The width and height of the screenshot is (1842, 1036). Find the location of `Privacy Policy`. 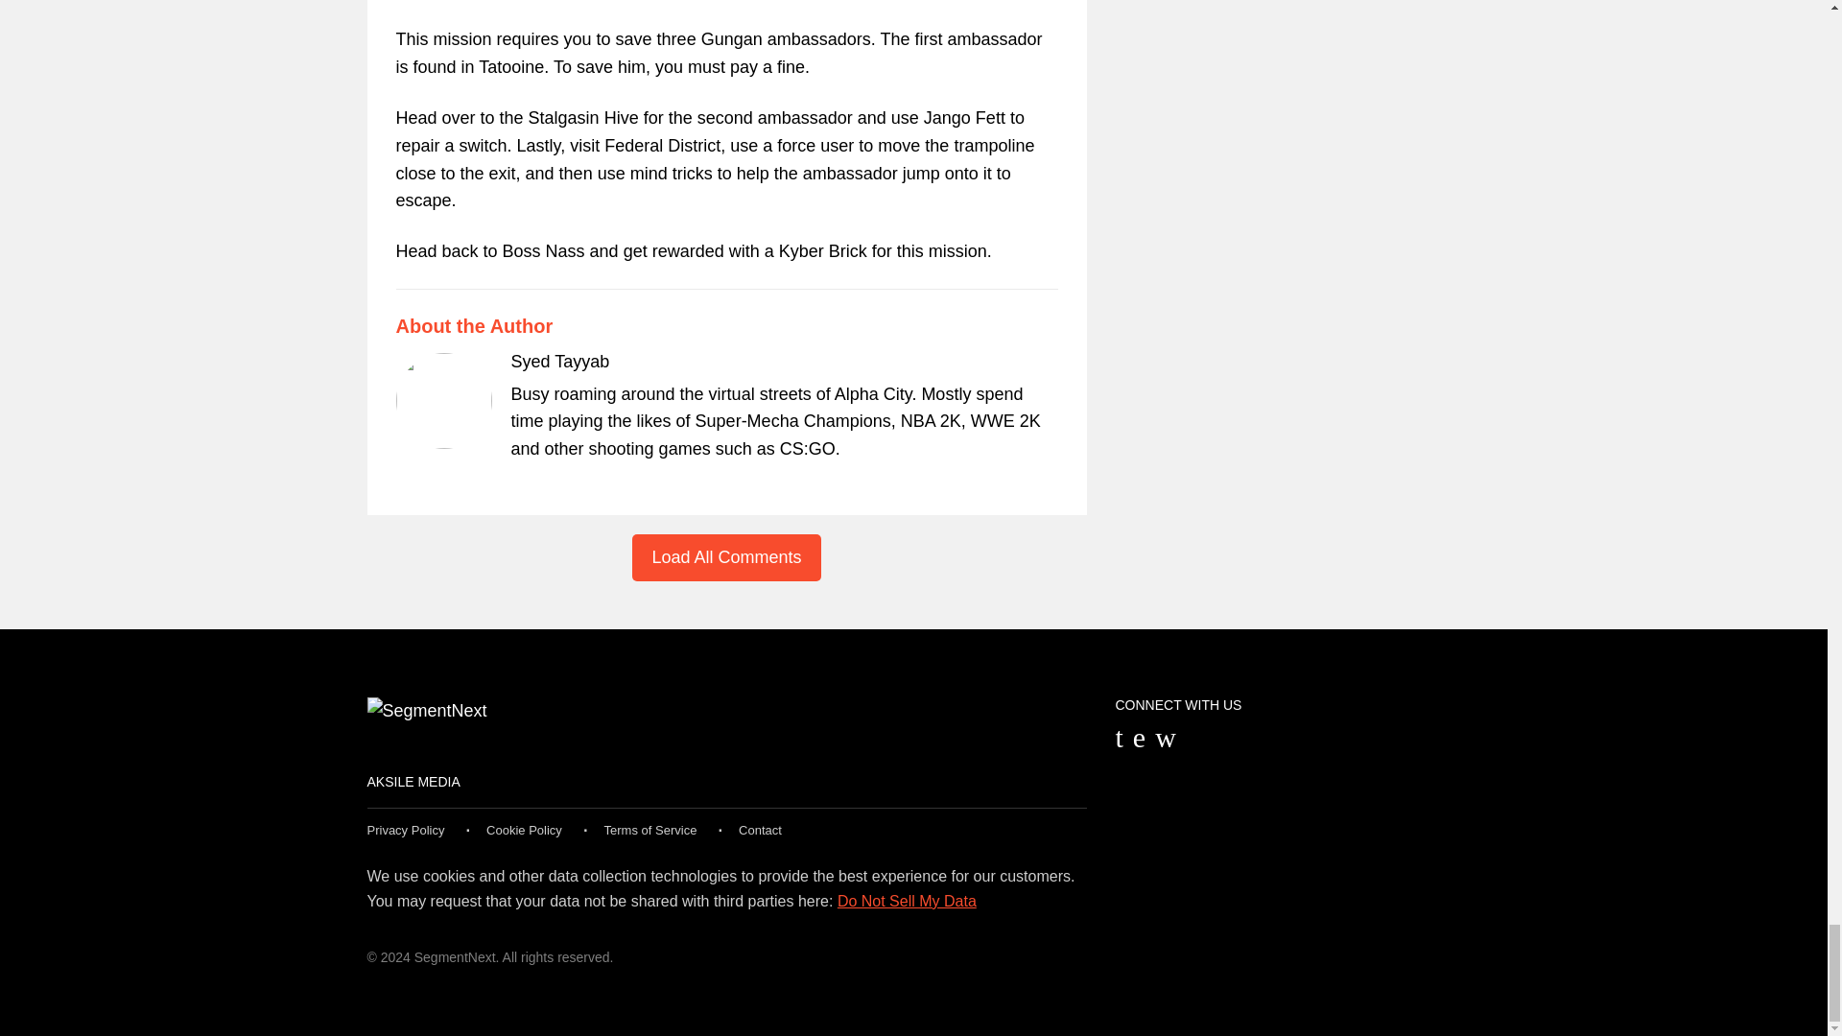

Privacy Policy is located at coordinates (405, 829).